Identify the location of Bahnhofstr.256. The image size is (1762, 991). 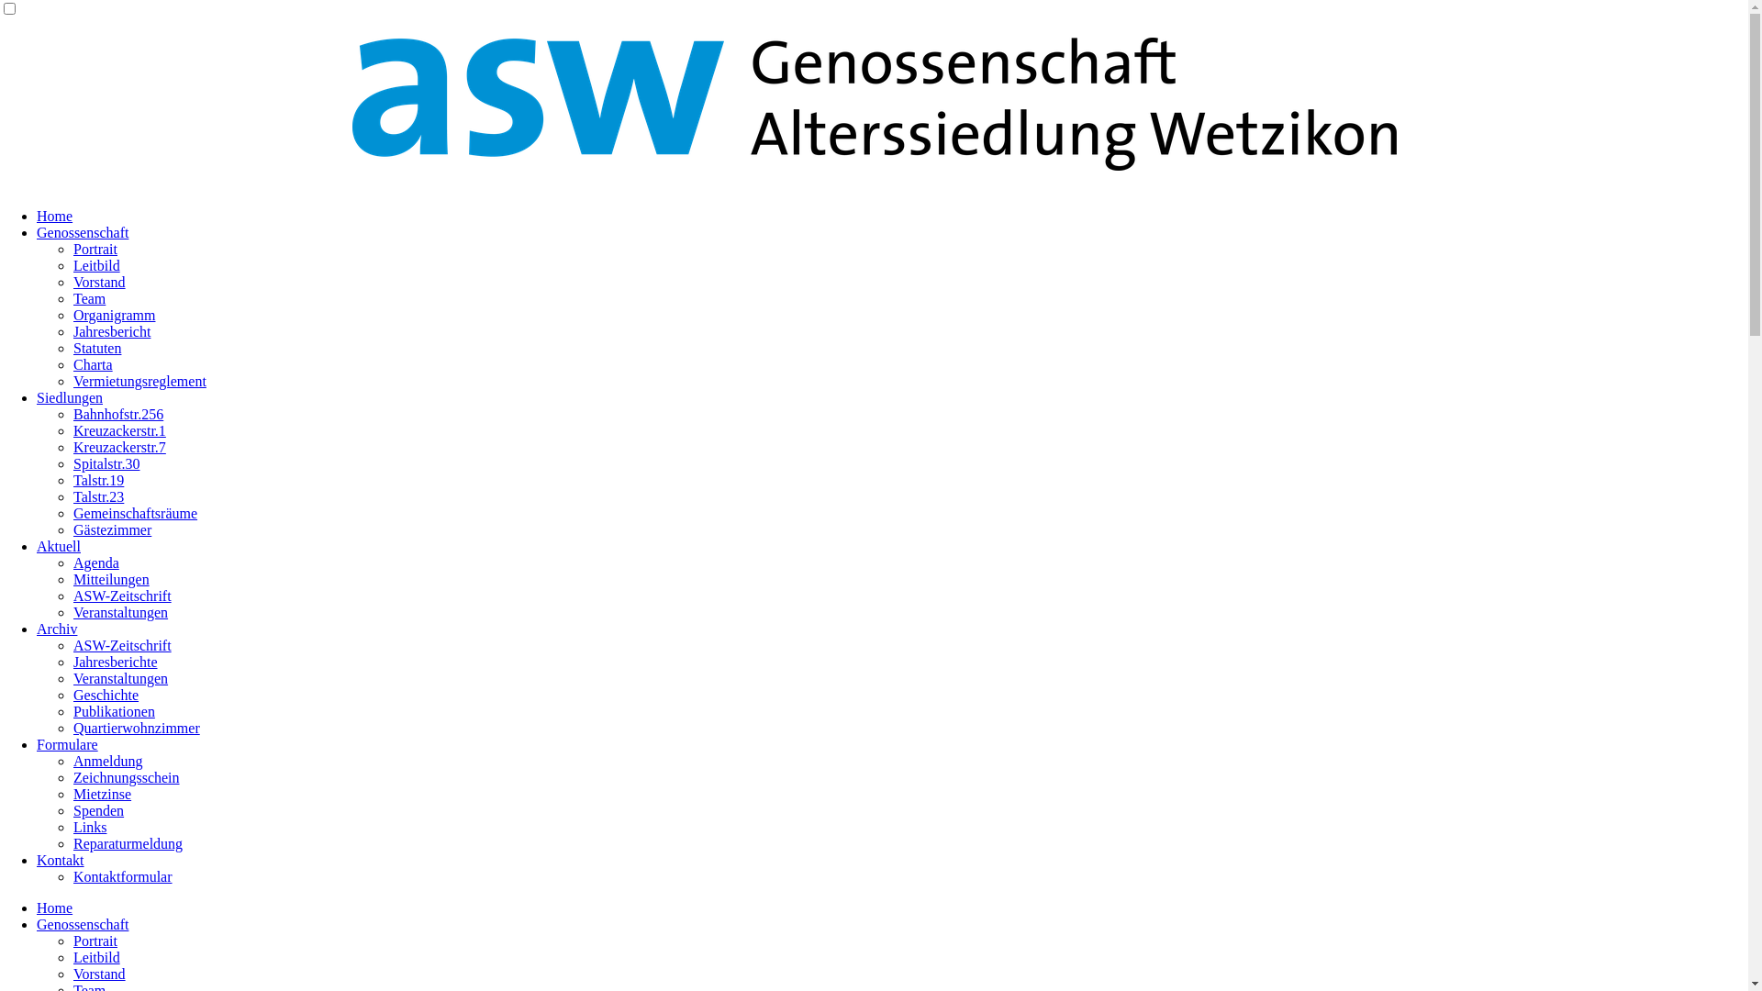
(118, 415).